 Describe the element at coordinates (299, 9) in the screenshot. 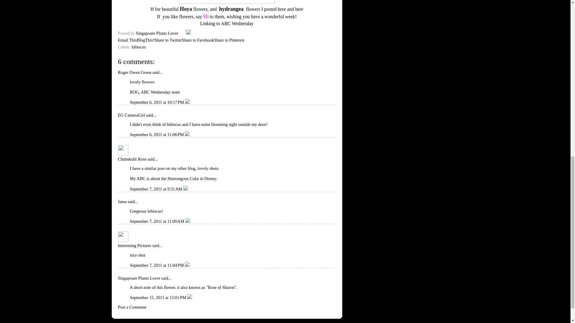

I see `here` at that location.